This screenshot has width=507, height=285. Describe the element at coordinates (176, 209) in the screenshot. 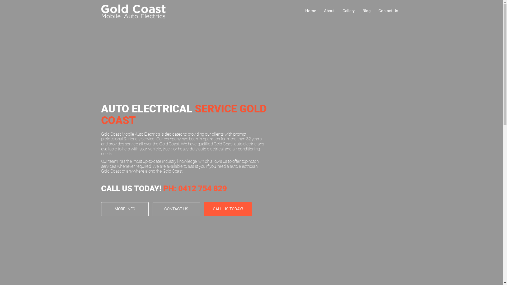

I see `CONTACT US` at that location.